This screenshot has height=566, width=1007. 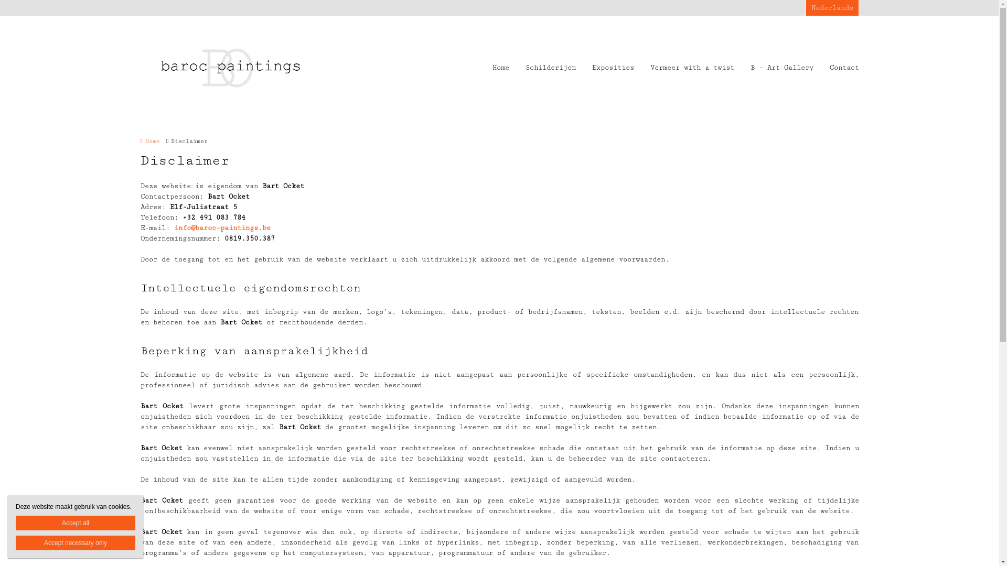 What do you see at coordinates (844, 68) in the screenshot?
I see `Contact` at bounding box center [844, 68].